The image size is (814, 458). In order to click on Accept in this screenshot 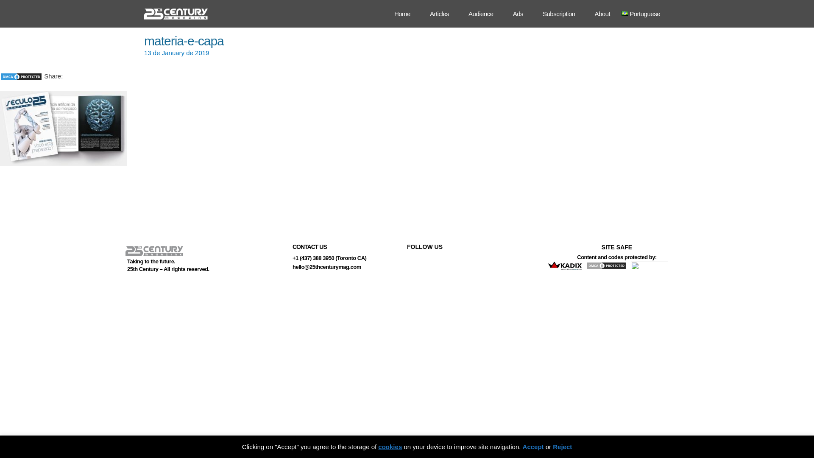, I will do `click(533, 447)`.